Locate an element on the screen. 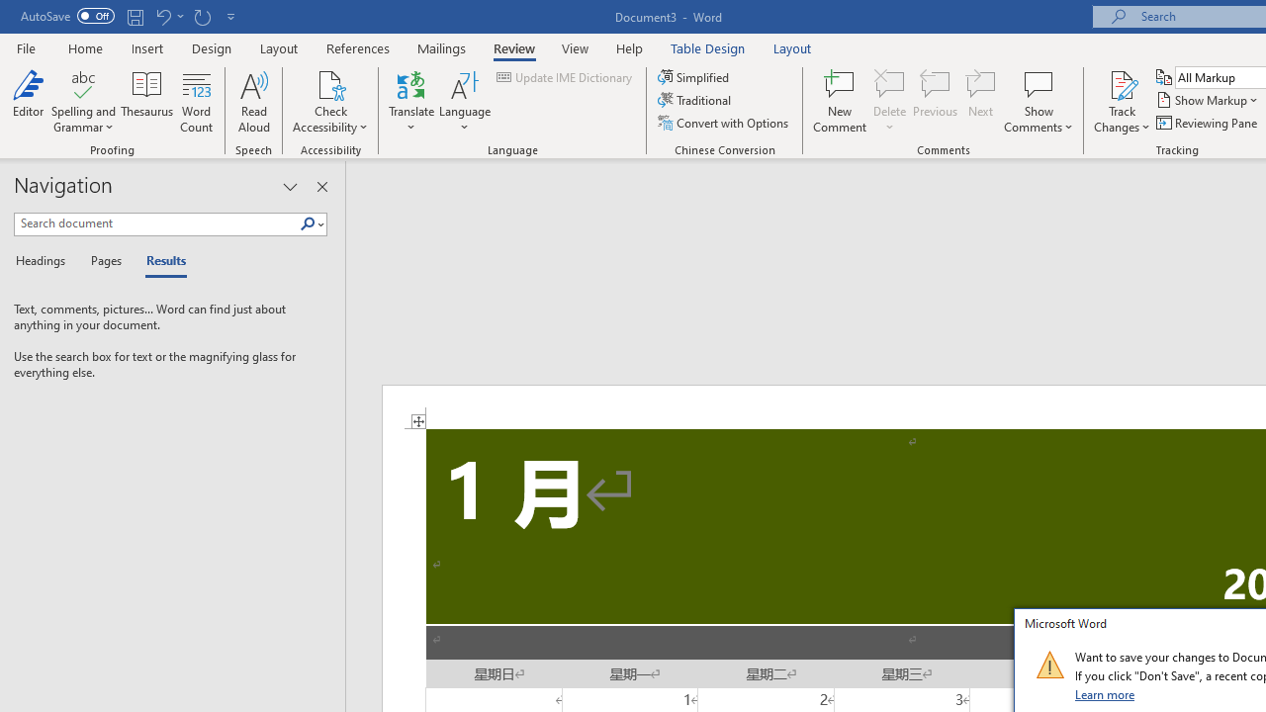 The height and width of the screenshot is (712, 1266). Class: NetUIImage is located at coordinates (1049, 665).